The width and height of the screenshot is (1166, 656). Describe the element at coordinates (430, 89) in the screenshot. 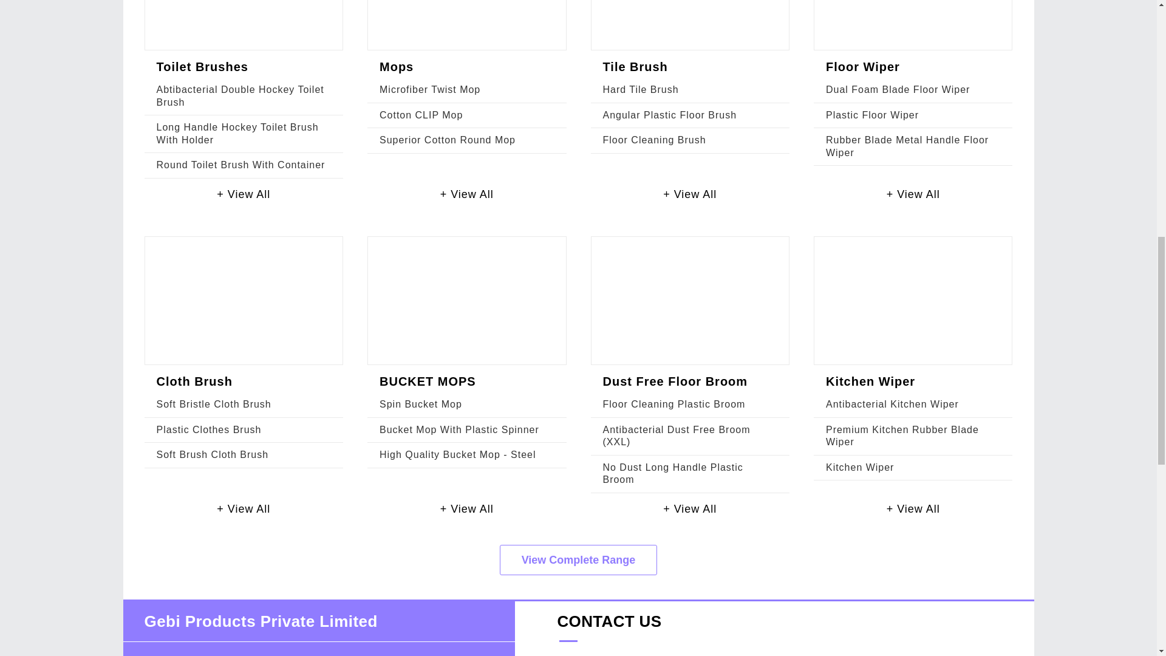

I see `Microfiber Twist Mop` at that location.